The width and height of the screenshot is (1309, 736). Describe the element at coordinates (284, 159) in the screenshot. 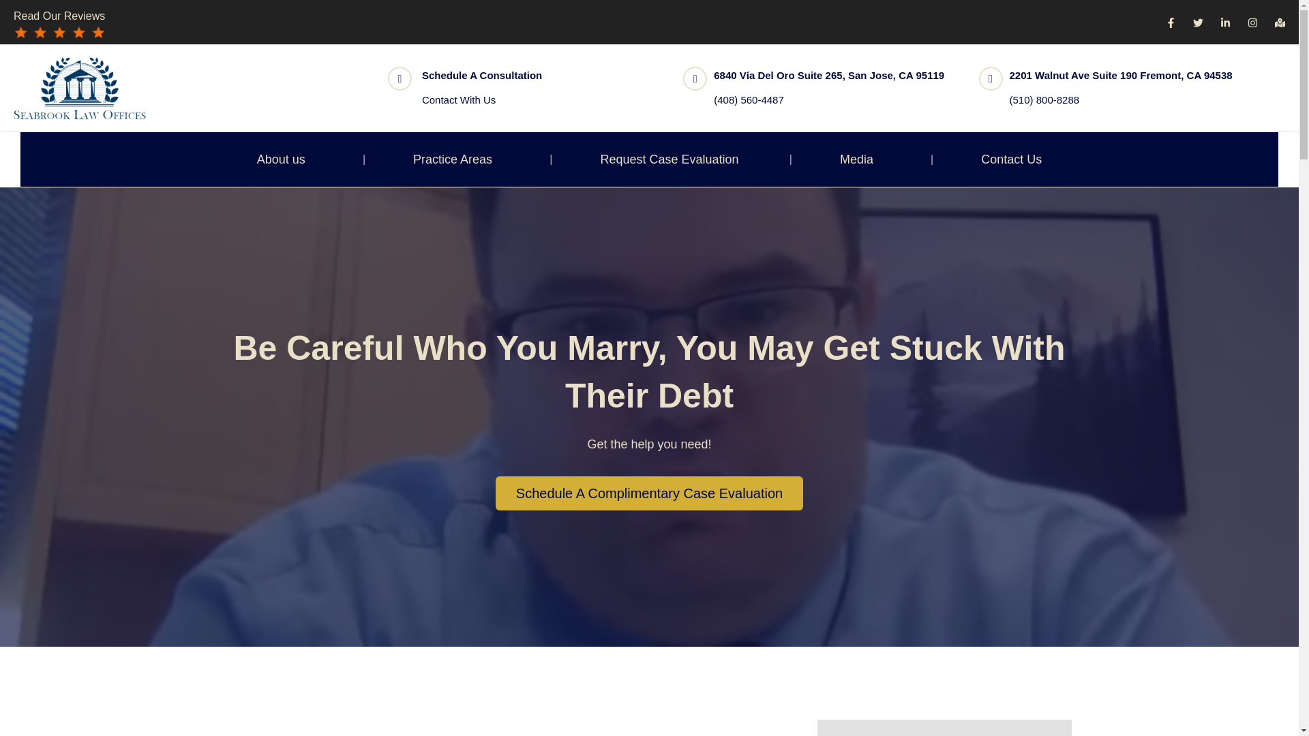

I see `About us` at that location.